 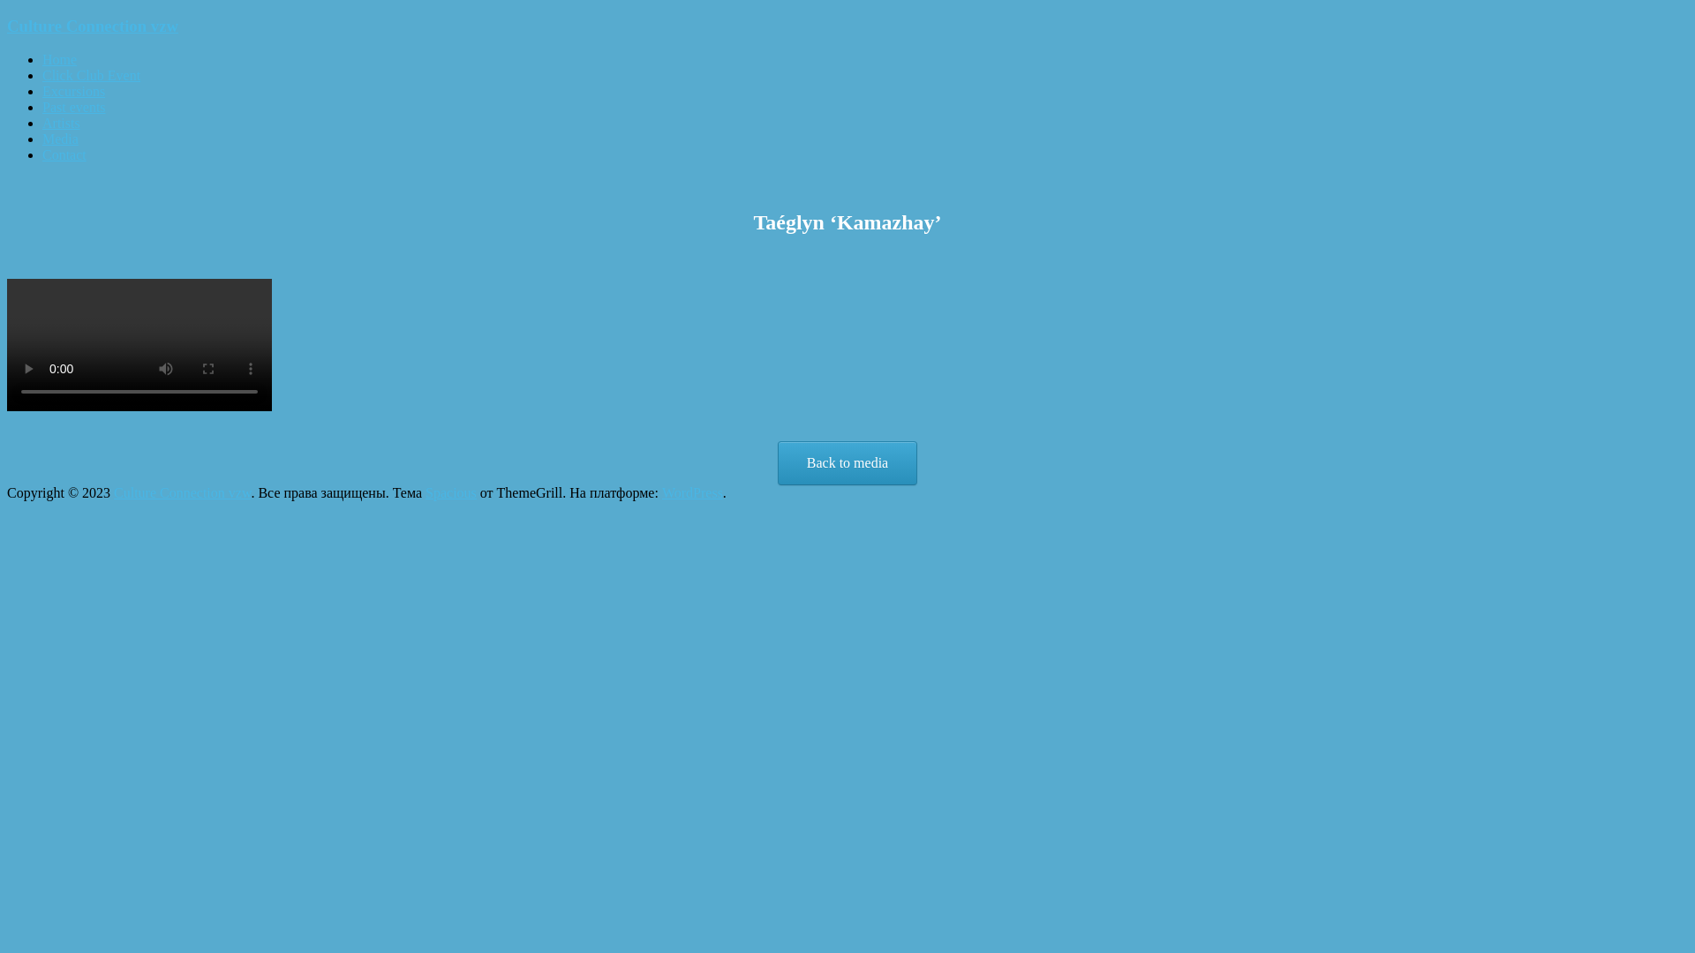 I want to click on WordPress, so click(x=692, y=492).